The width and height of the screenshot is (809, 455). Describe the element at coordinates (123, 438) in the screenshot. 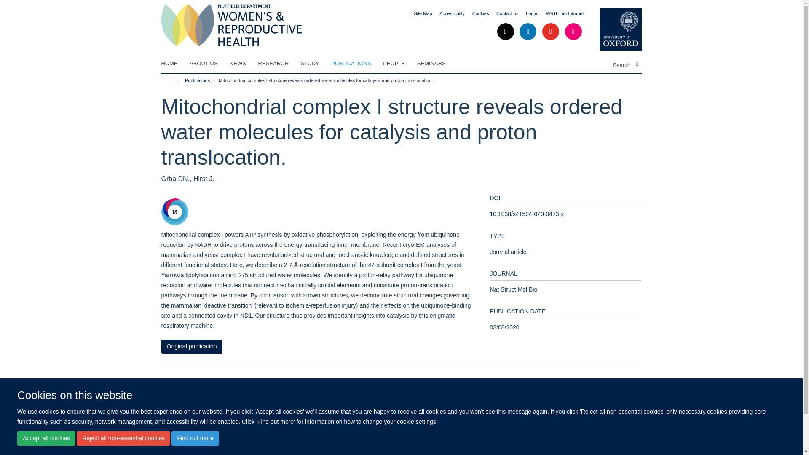

I see `Reject all non-essential cookies` at that location.